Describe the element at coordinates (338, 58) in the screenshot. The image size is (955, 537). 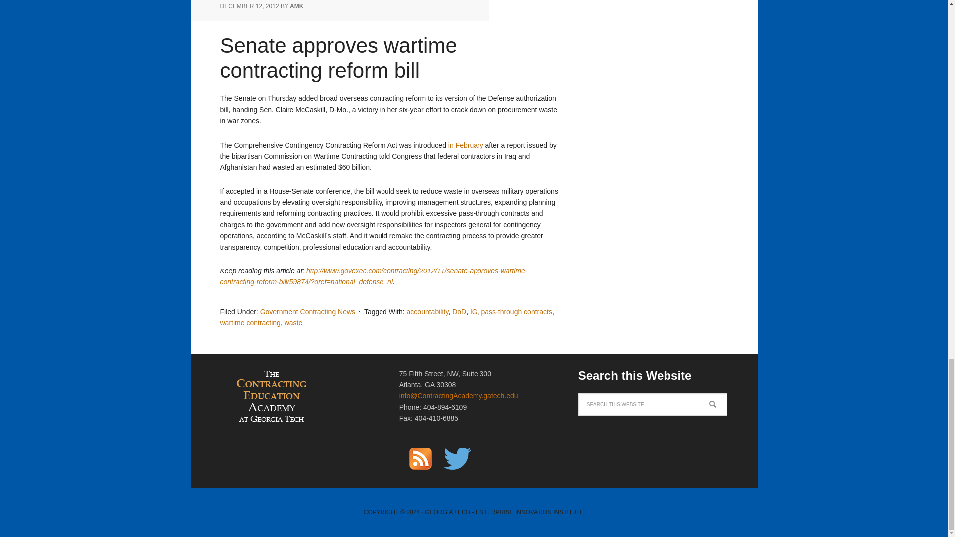
I see `Senate approves wartime contracting reform bill` at that location.